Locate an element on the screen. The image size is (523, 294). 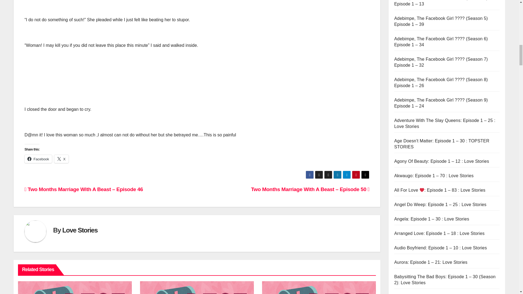
Facebook is located at coordinates (38, 159).